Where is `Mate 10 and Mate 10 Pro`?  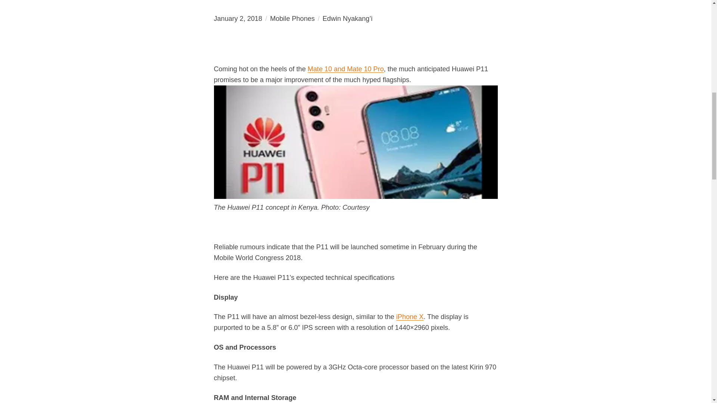
Mate 10 and Mate 10 Pro is located at coordinates (345, 69).